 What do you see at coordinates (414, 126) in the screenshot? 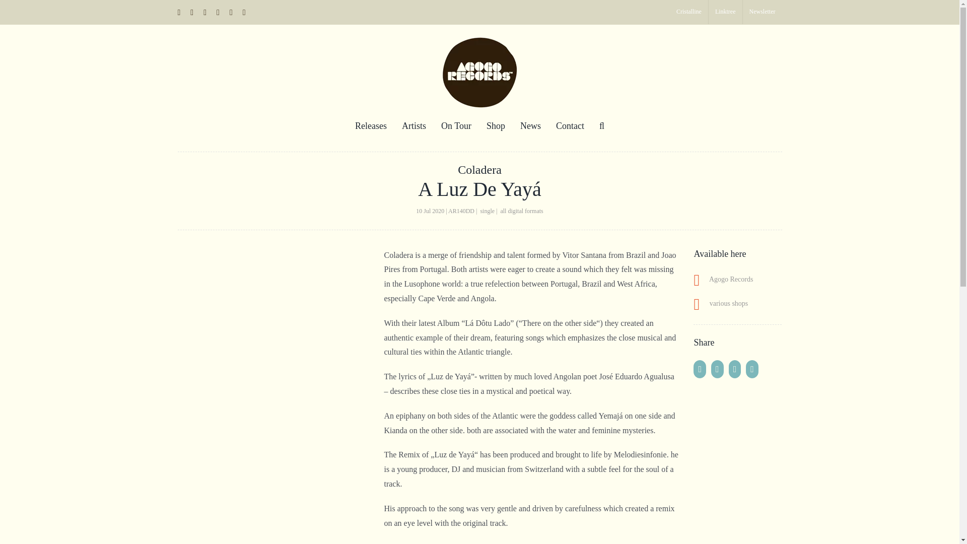
I see `Artists` at bounding box center [414, 126].